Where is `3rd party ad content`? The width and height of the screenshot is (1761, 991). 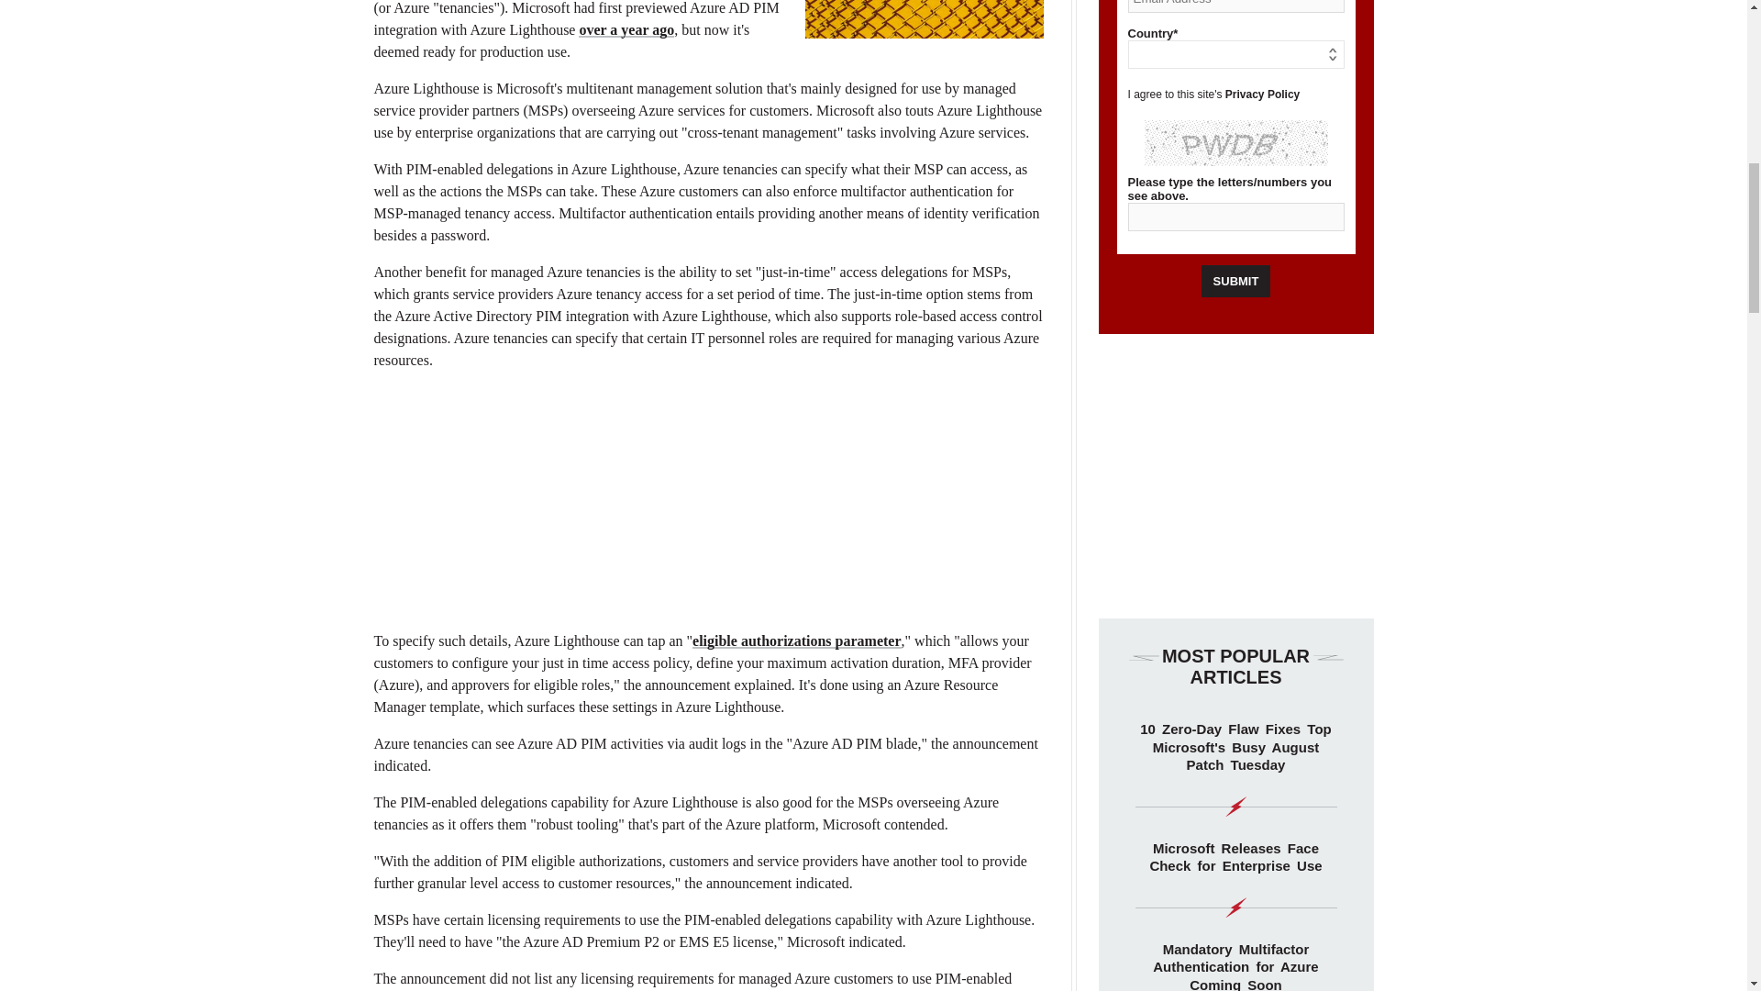 3rd party ad content is located at coordinates (708, 501).